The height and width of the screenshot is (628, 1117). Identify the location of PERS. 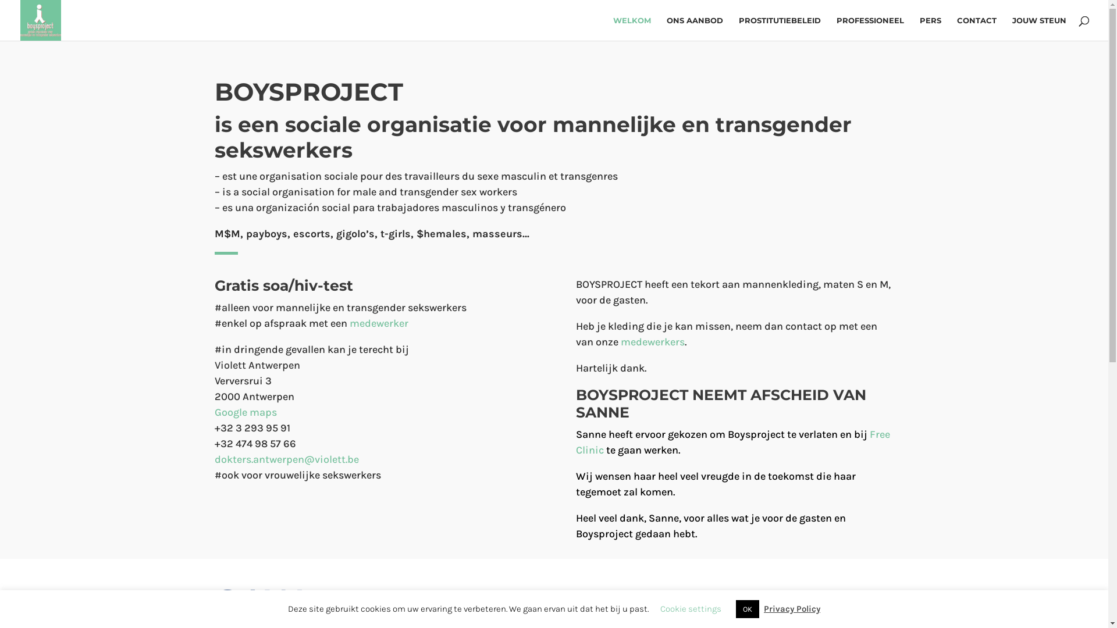
(931, 28).